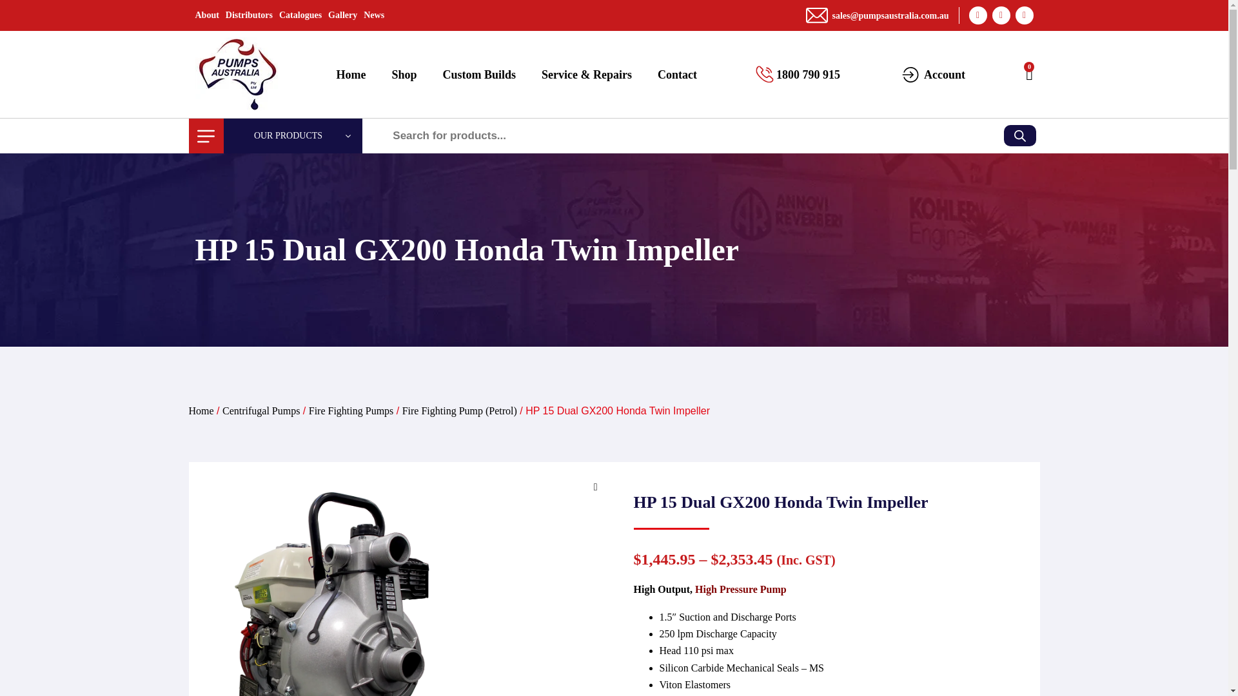 Image resolution: width=1238 pixels, height=696 pixels. I want to click on Shop, so click(404, 73).